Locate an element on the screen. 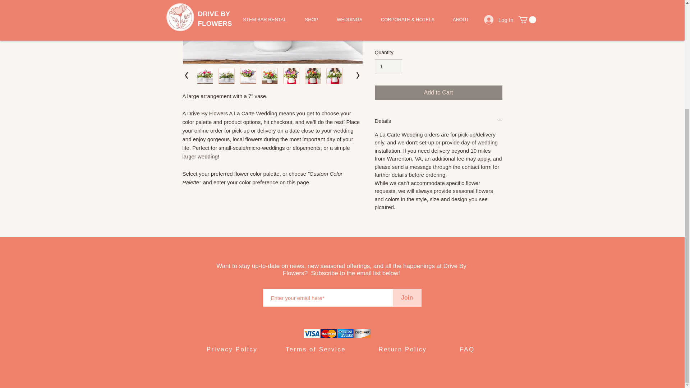 This screenshot has height=388, width=690. FAQ is located at coordinates (467, 349).